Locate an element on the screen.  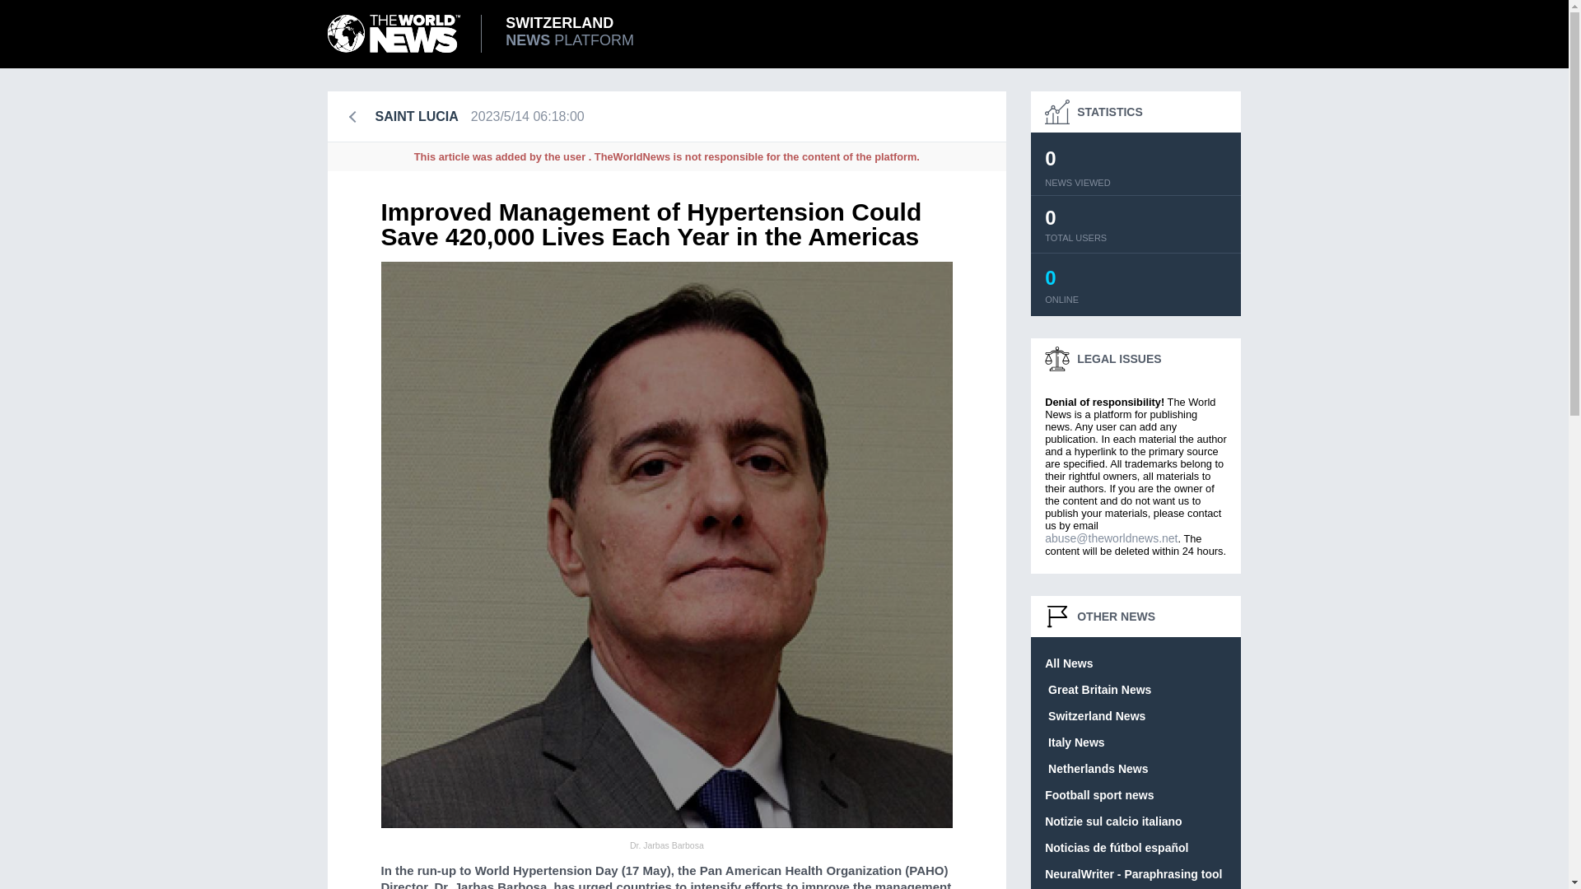
NeuralWriter - Paraphrasing tool is located at coordinates (1113, 822).